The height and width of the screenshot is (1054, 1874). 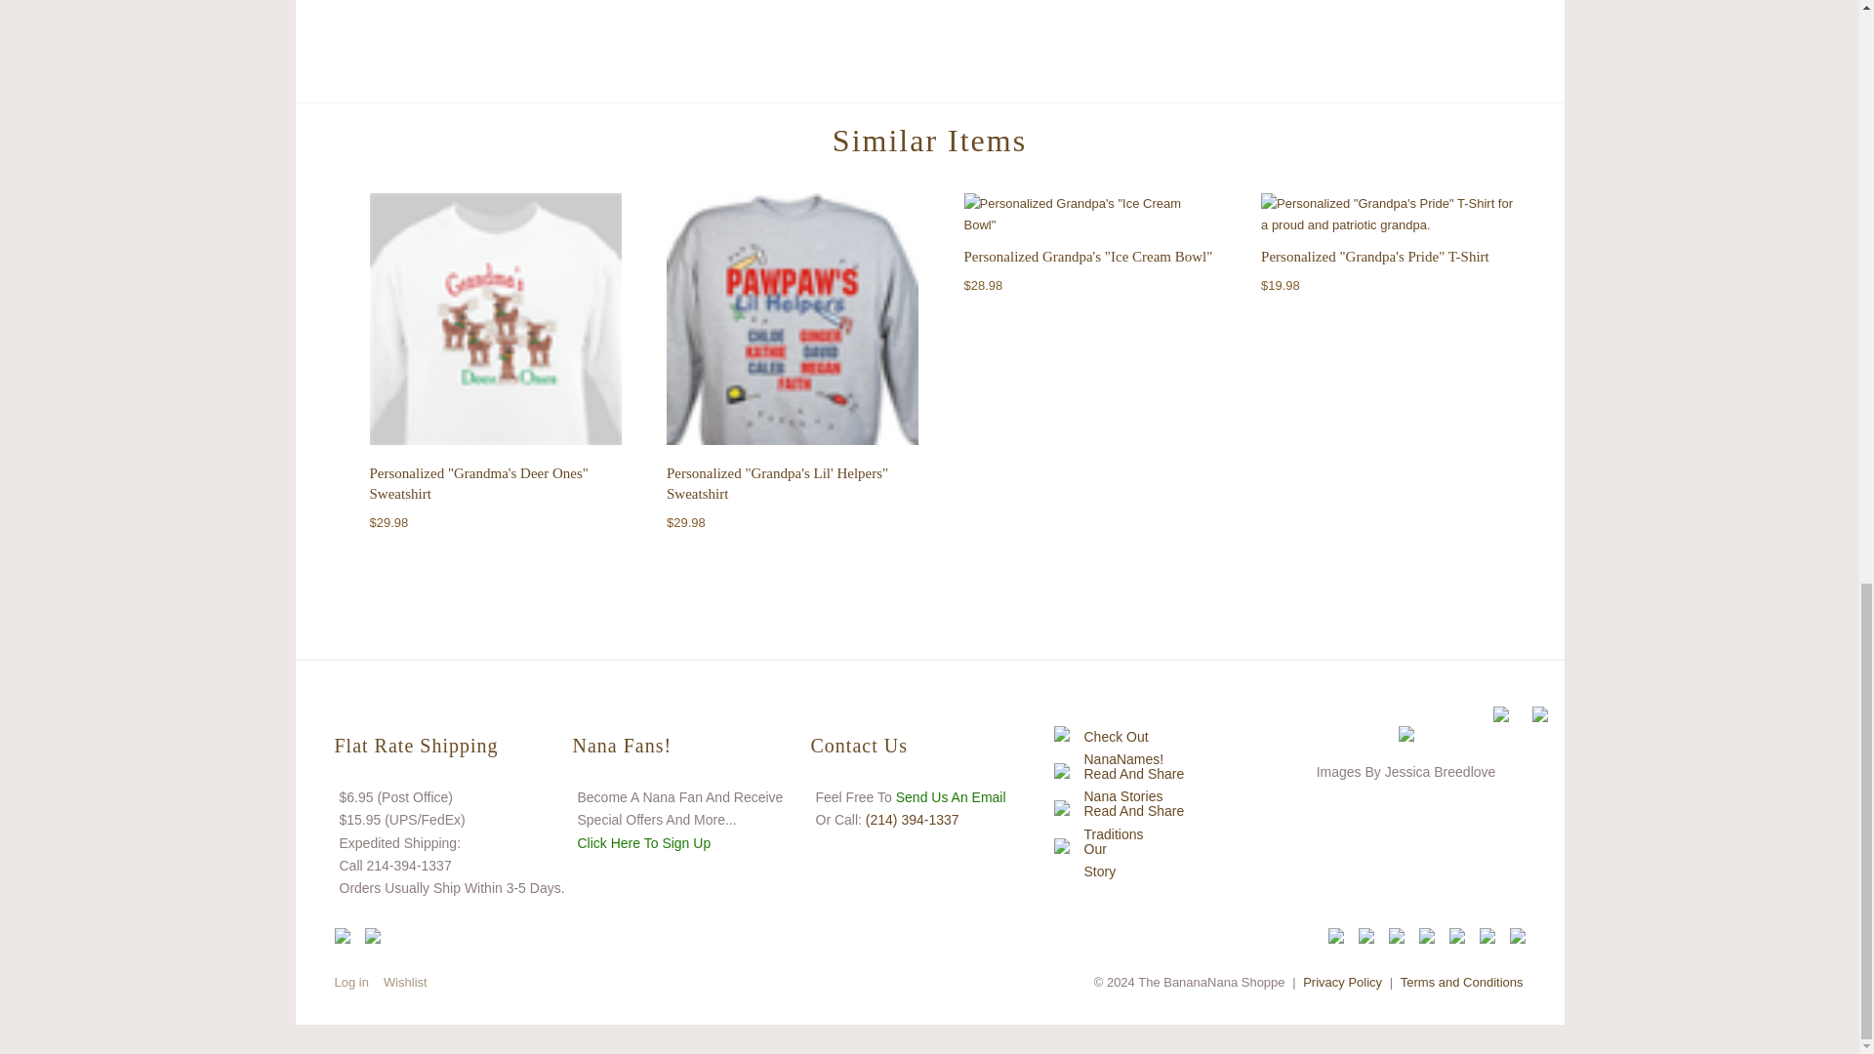 I want to click on Personalized "Grandpa's Lil' Helpers" Sweatshirt, so click(x=777, y=484).